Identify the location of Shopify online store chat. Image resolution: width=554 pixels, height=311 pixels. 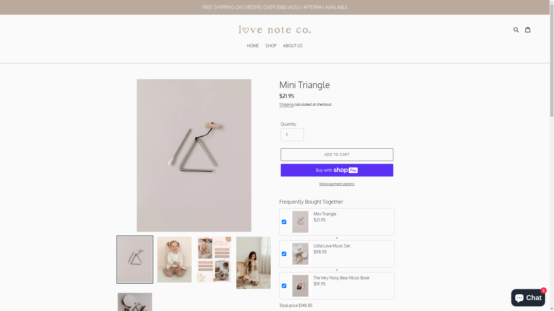
(528, 297).